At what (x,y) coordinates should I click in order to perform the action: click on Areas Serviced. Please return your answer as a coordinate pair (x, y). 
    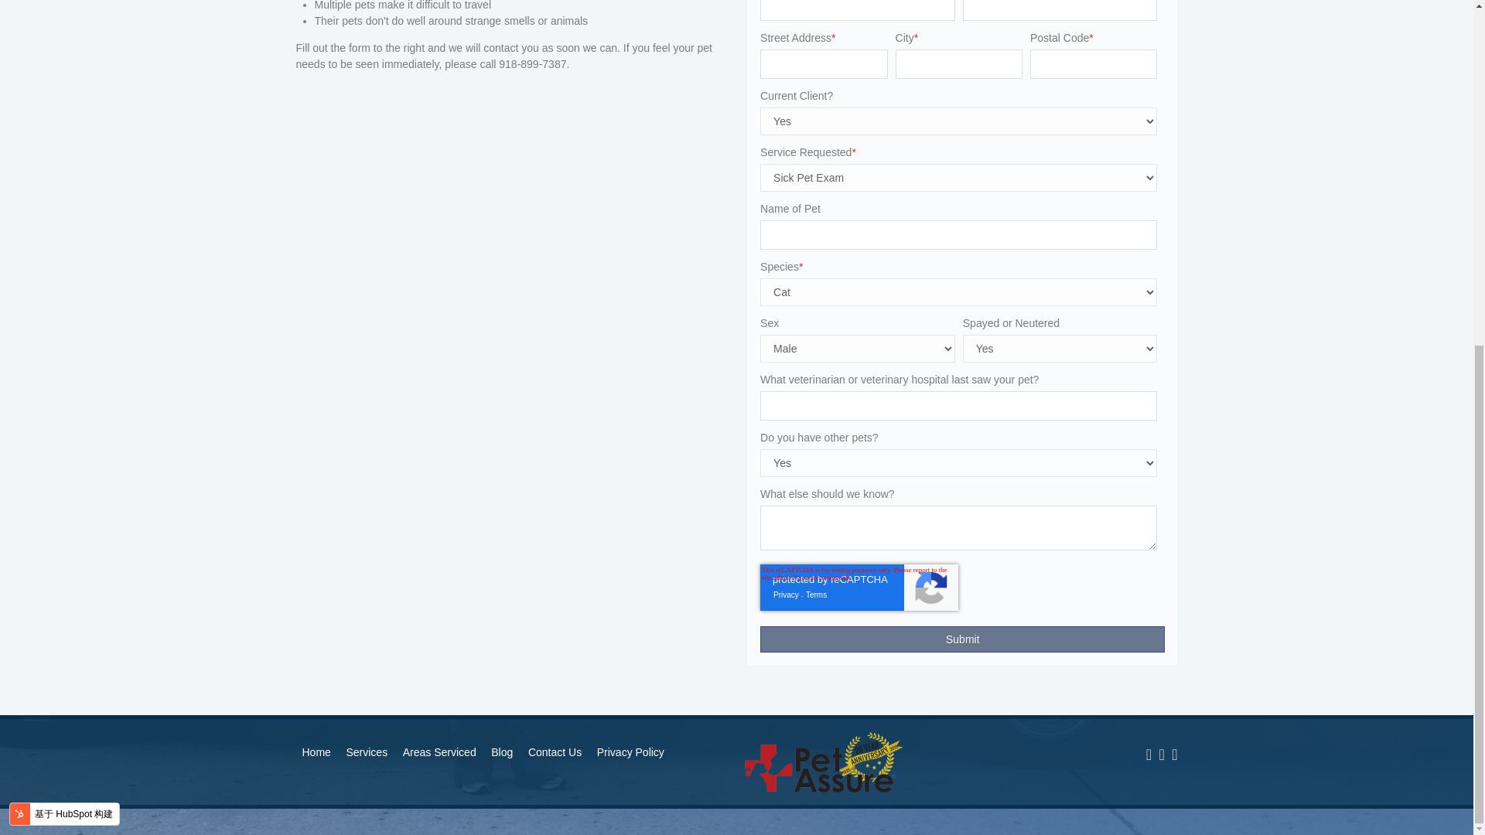
    Looking at the image, I should click on (439, 753).